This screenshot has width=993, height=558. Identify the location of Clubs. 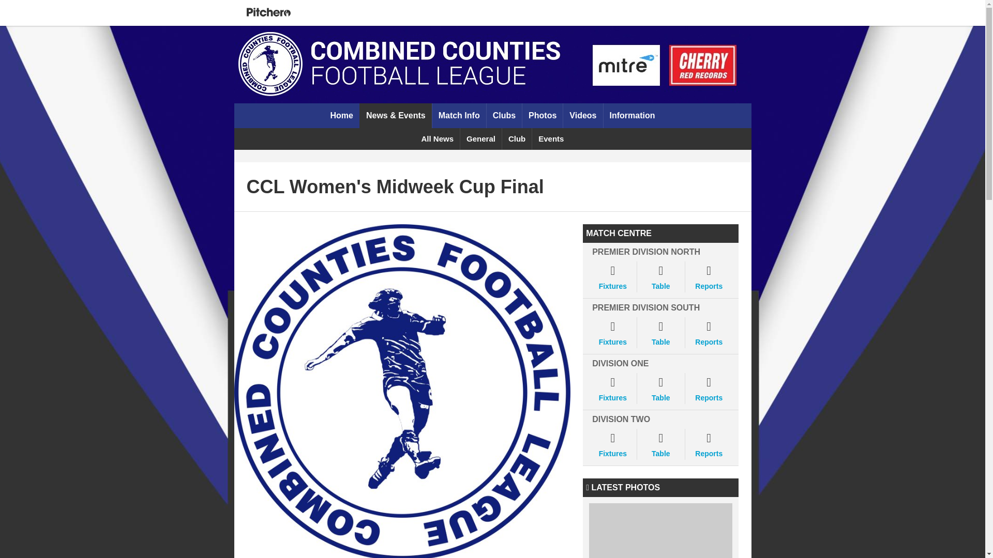
(504, 116).